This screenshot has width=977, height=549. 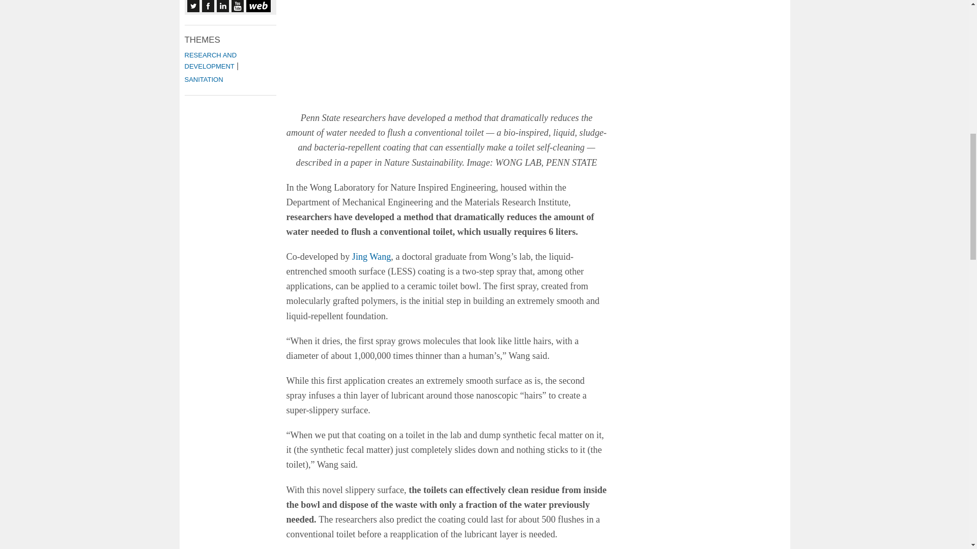 What do you see at coordinates (204, 79) in the screenshot?
I see `SANITATION` at bounding box center [204, 79].